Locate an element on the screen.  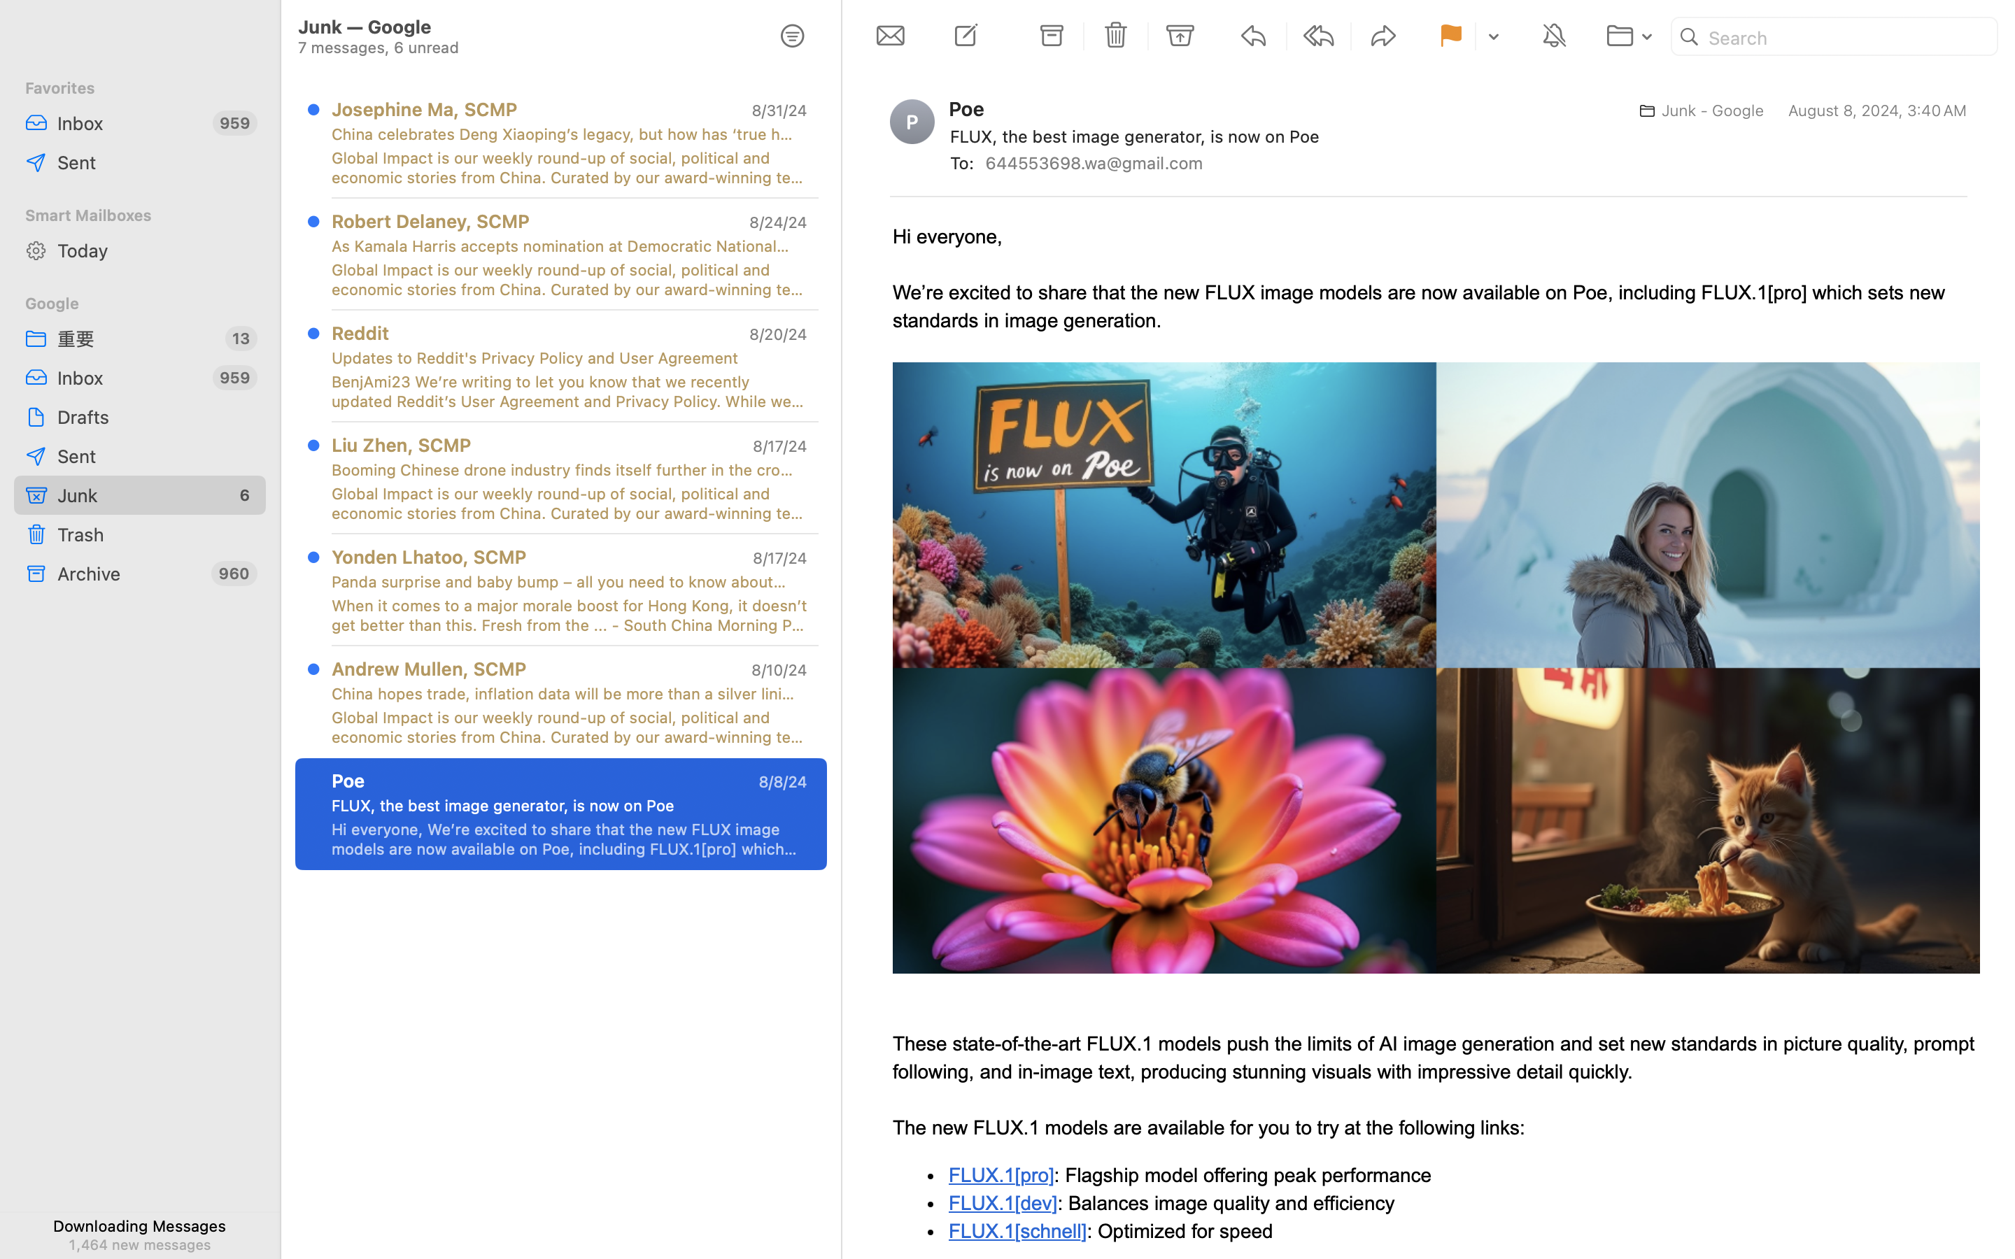
8/31/24 is located at coordinates (779, 111).